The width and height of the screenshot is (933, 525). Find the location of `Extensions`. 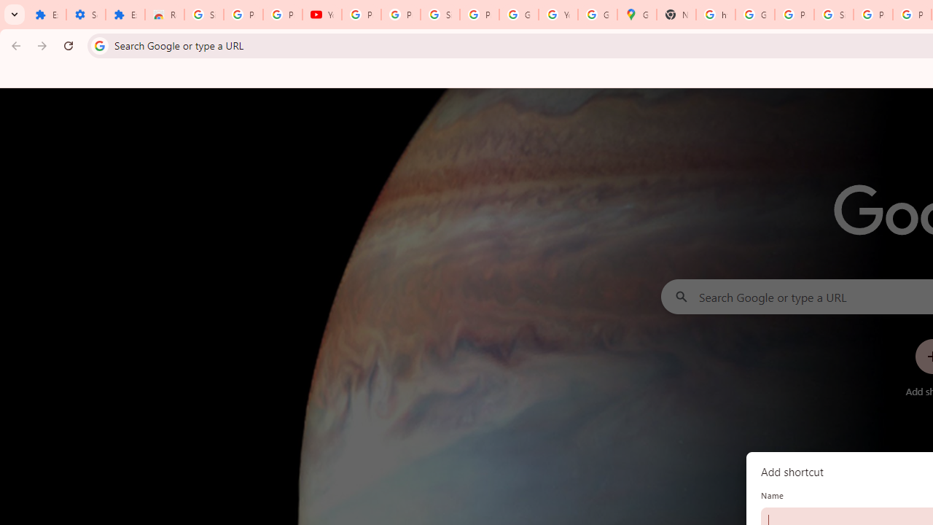

Extensions is located at coordinates (47, 15).